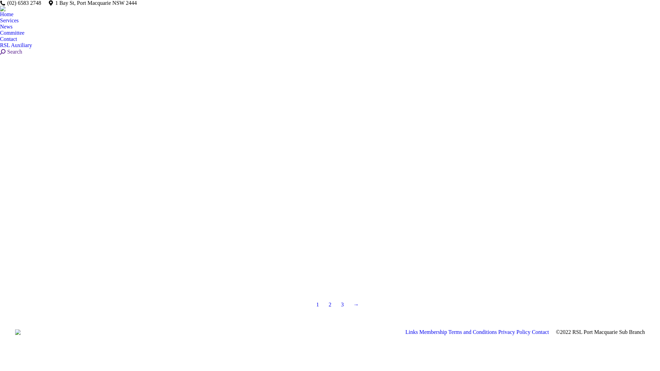 The image size is (660, 371). What do you see at coordinates (6, 27) in the screenshot?
I see `News` at bounding box center [6, 27].